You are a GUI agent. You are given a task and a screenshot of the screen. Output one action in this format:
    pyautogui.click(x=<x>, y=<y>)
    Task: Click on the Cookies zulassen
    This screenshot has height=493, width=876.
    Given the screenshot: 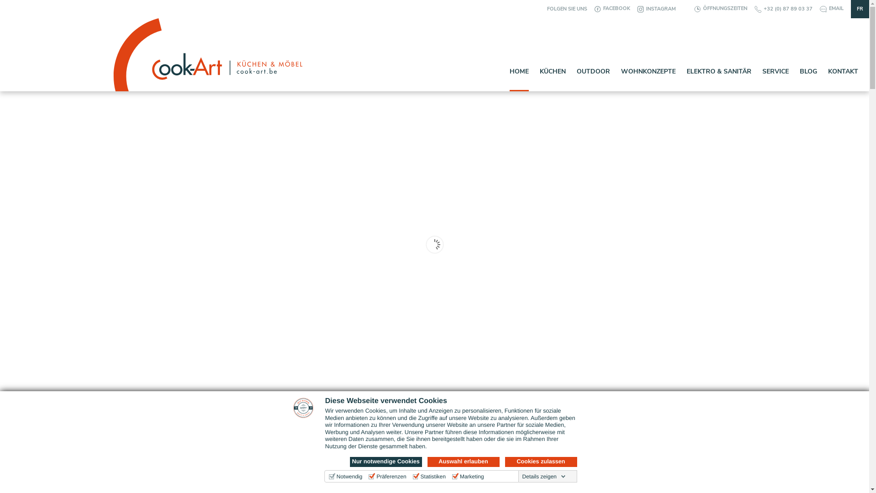 What is the action you would take?
    pyautogui.click(x=541, y=462)
    